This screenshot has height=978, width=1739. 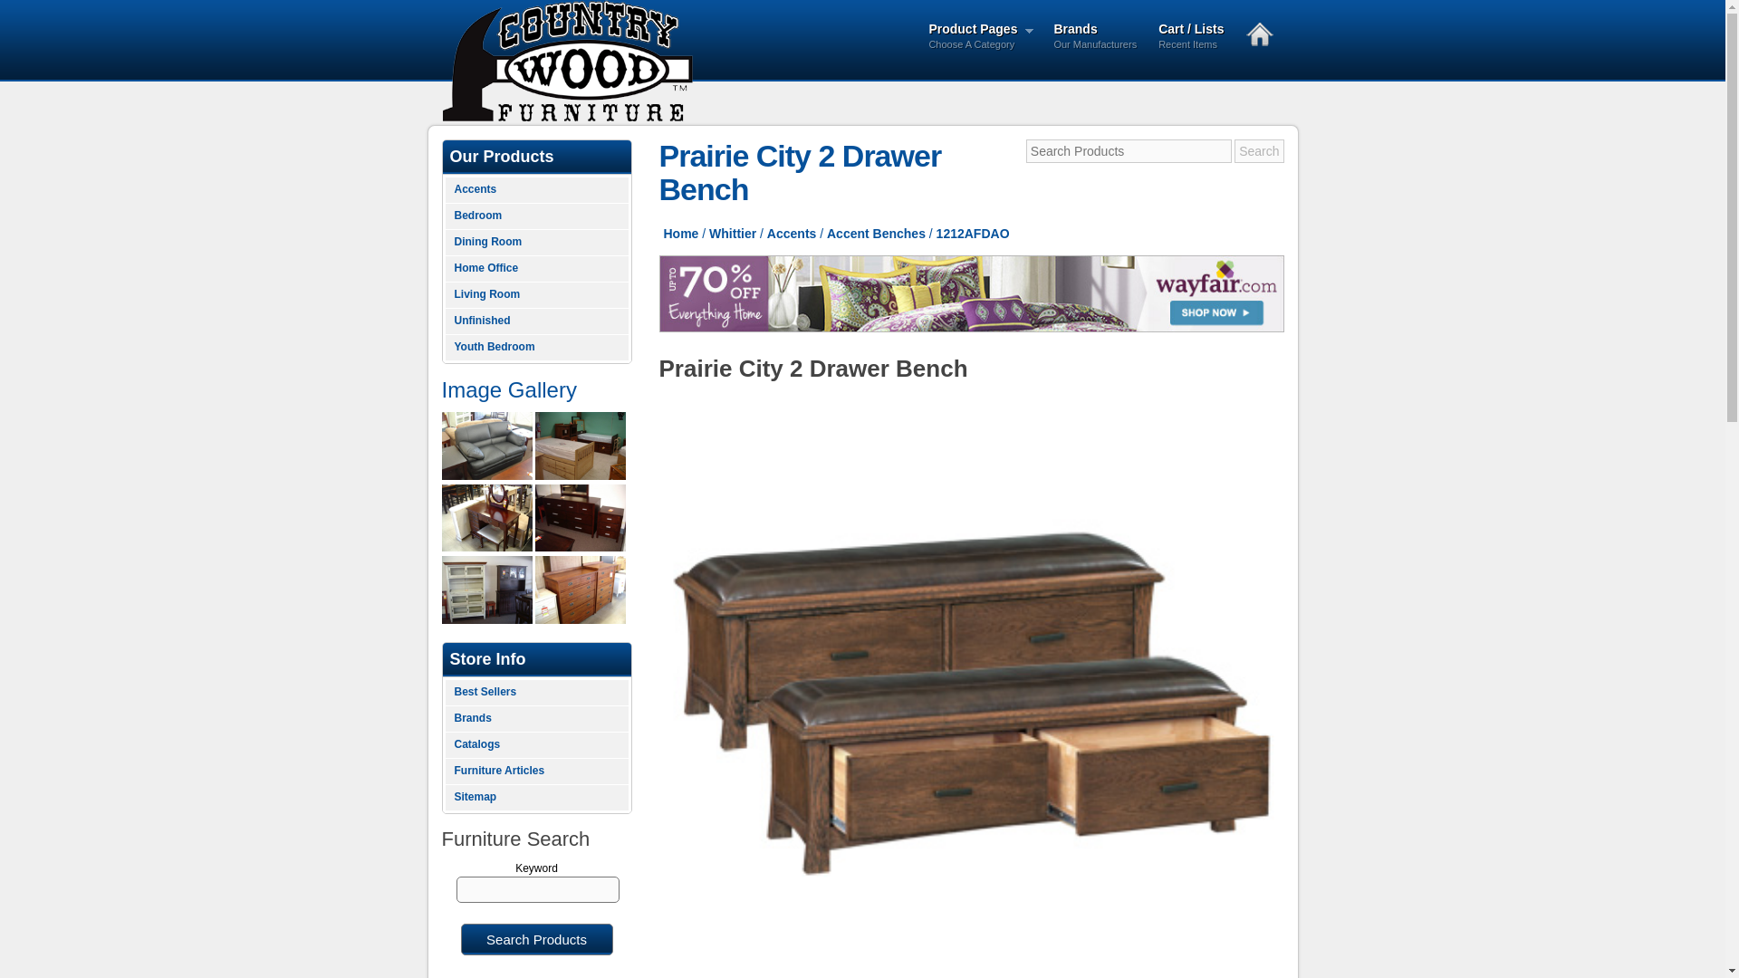 I want to click on Accent Benches, so click(x=536, y=243).